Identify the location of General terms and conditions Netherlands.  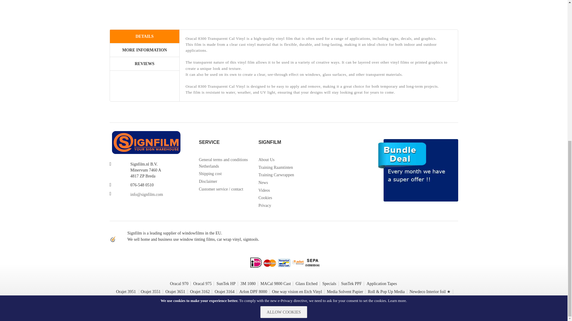
(224, 163).